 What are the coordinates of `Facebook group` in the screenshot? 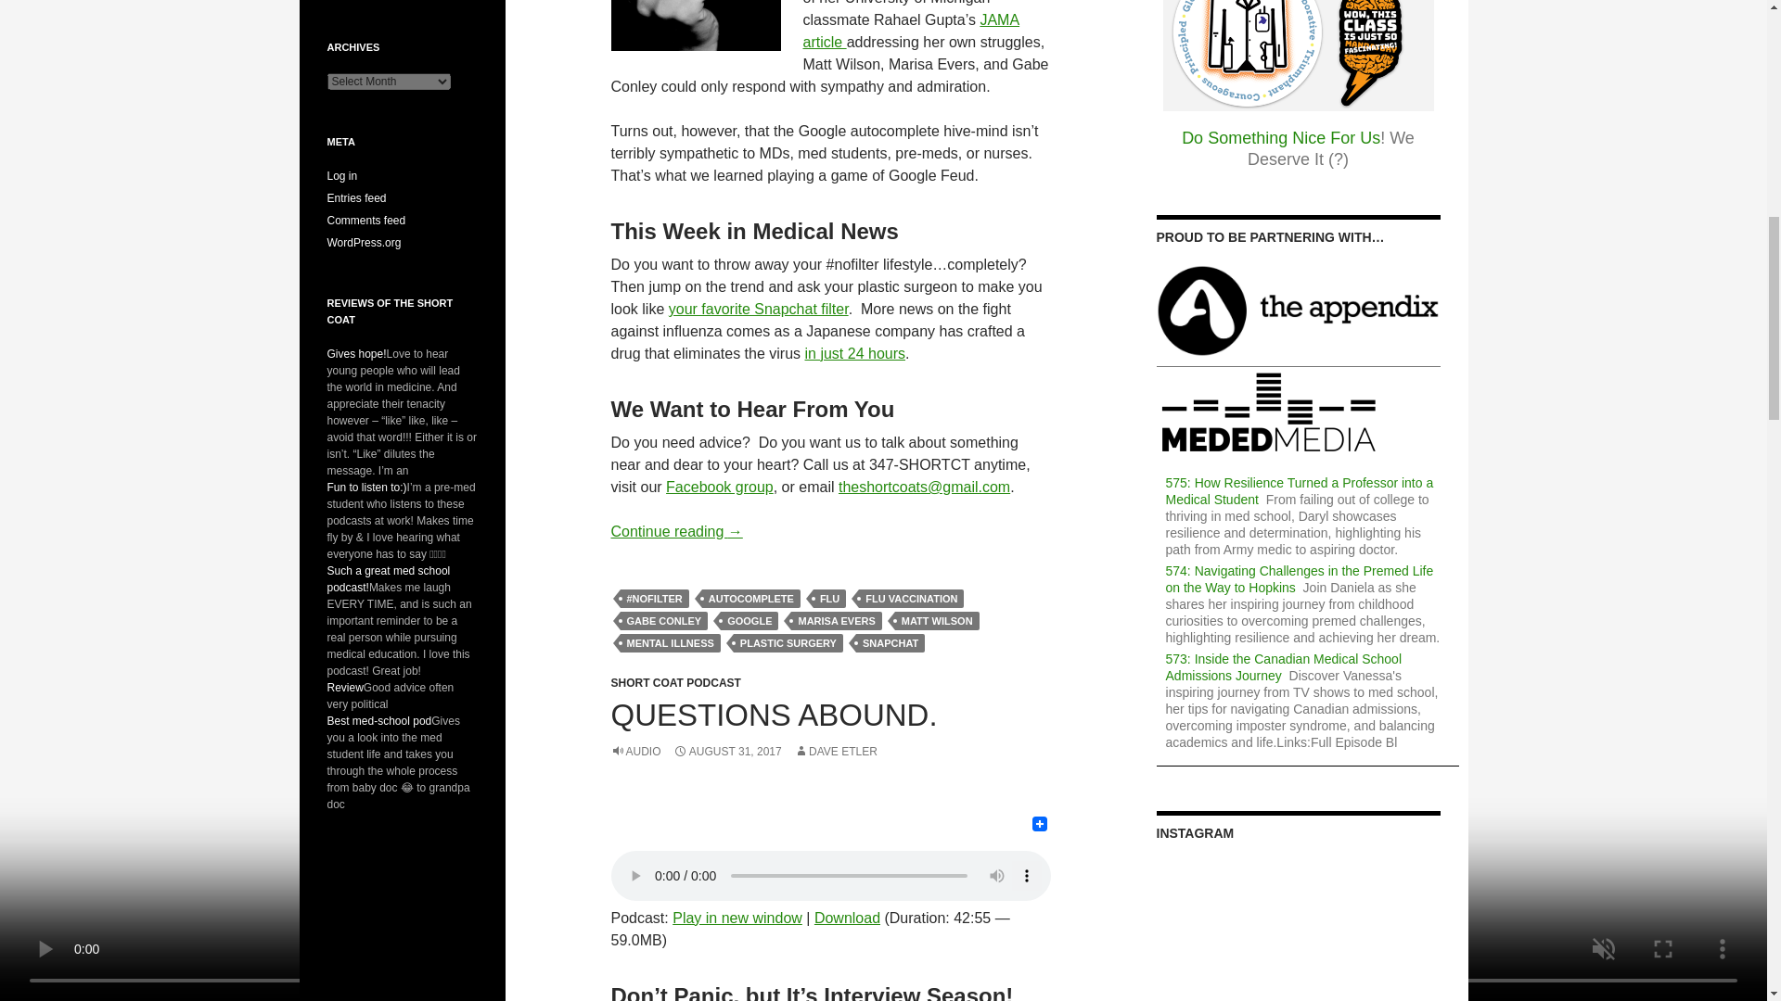 It's located at (720, 487).